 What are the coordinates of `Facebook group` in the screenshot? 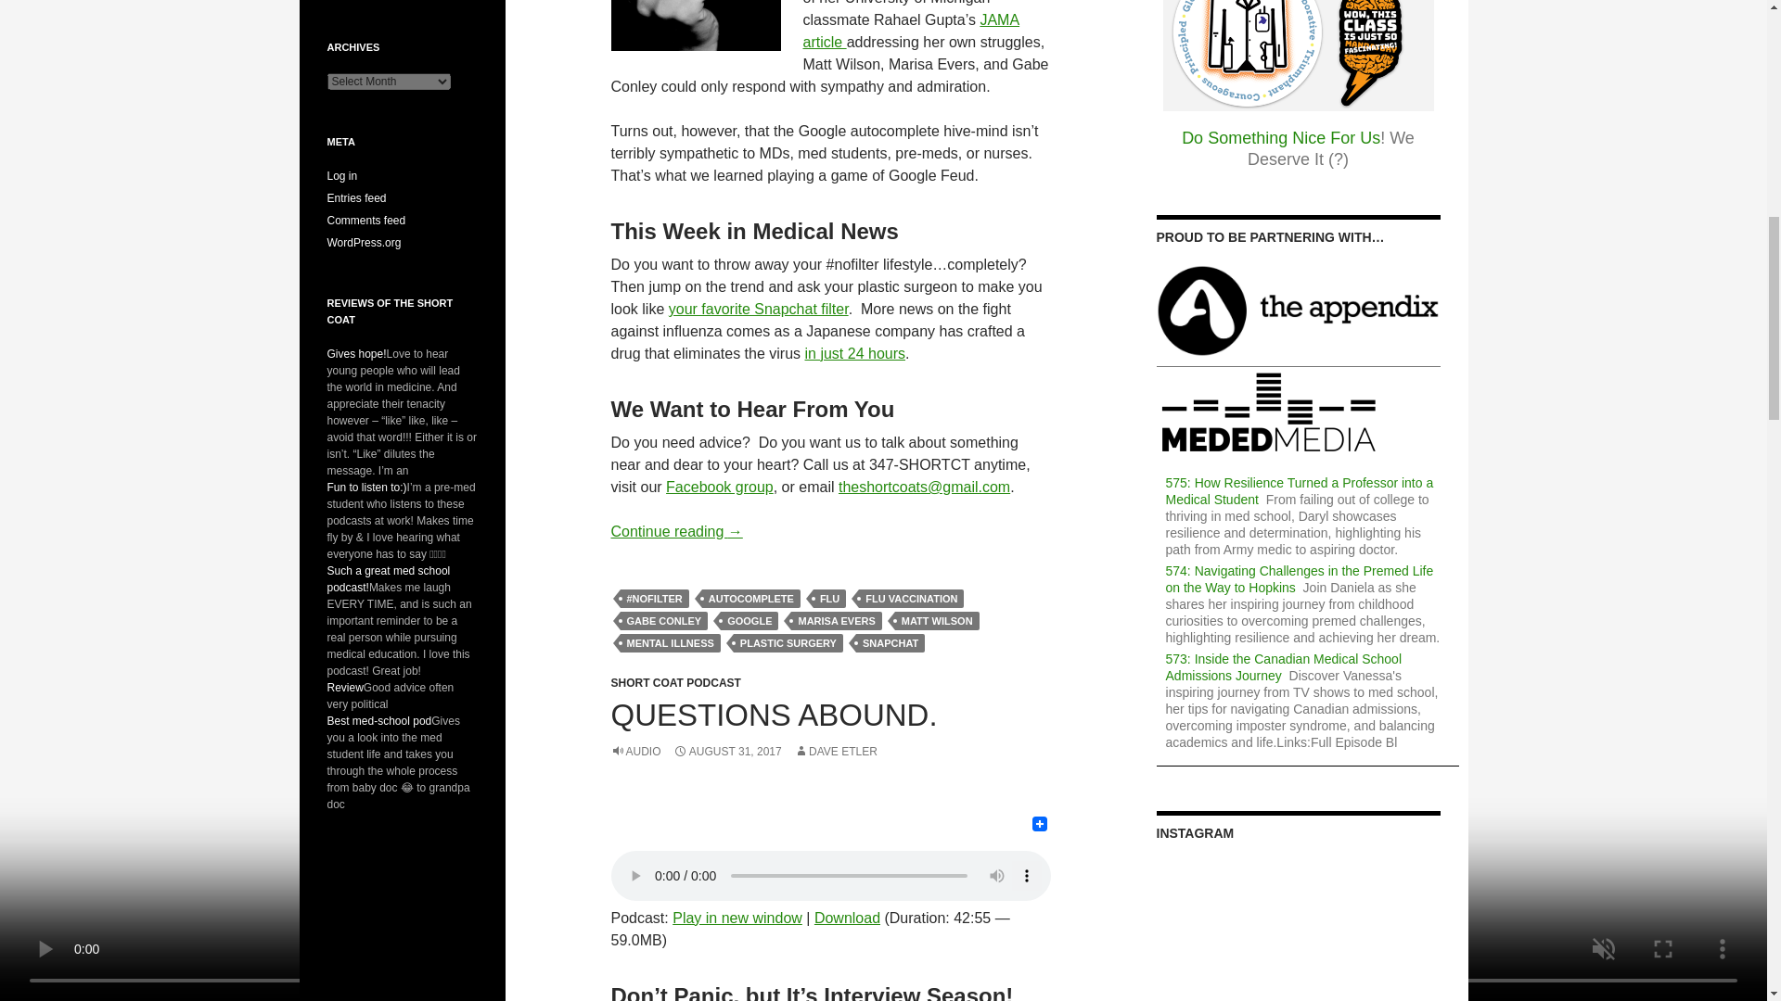 It's located at (720, 487).